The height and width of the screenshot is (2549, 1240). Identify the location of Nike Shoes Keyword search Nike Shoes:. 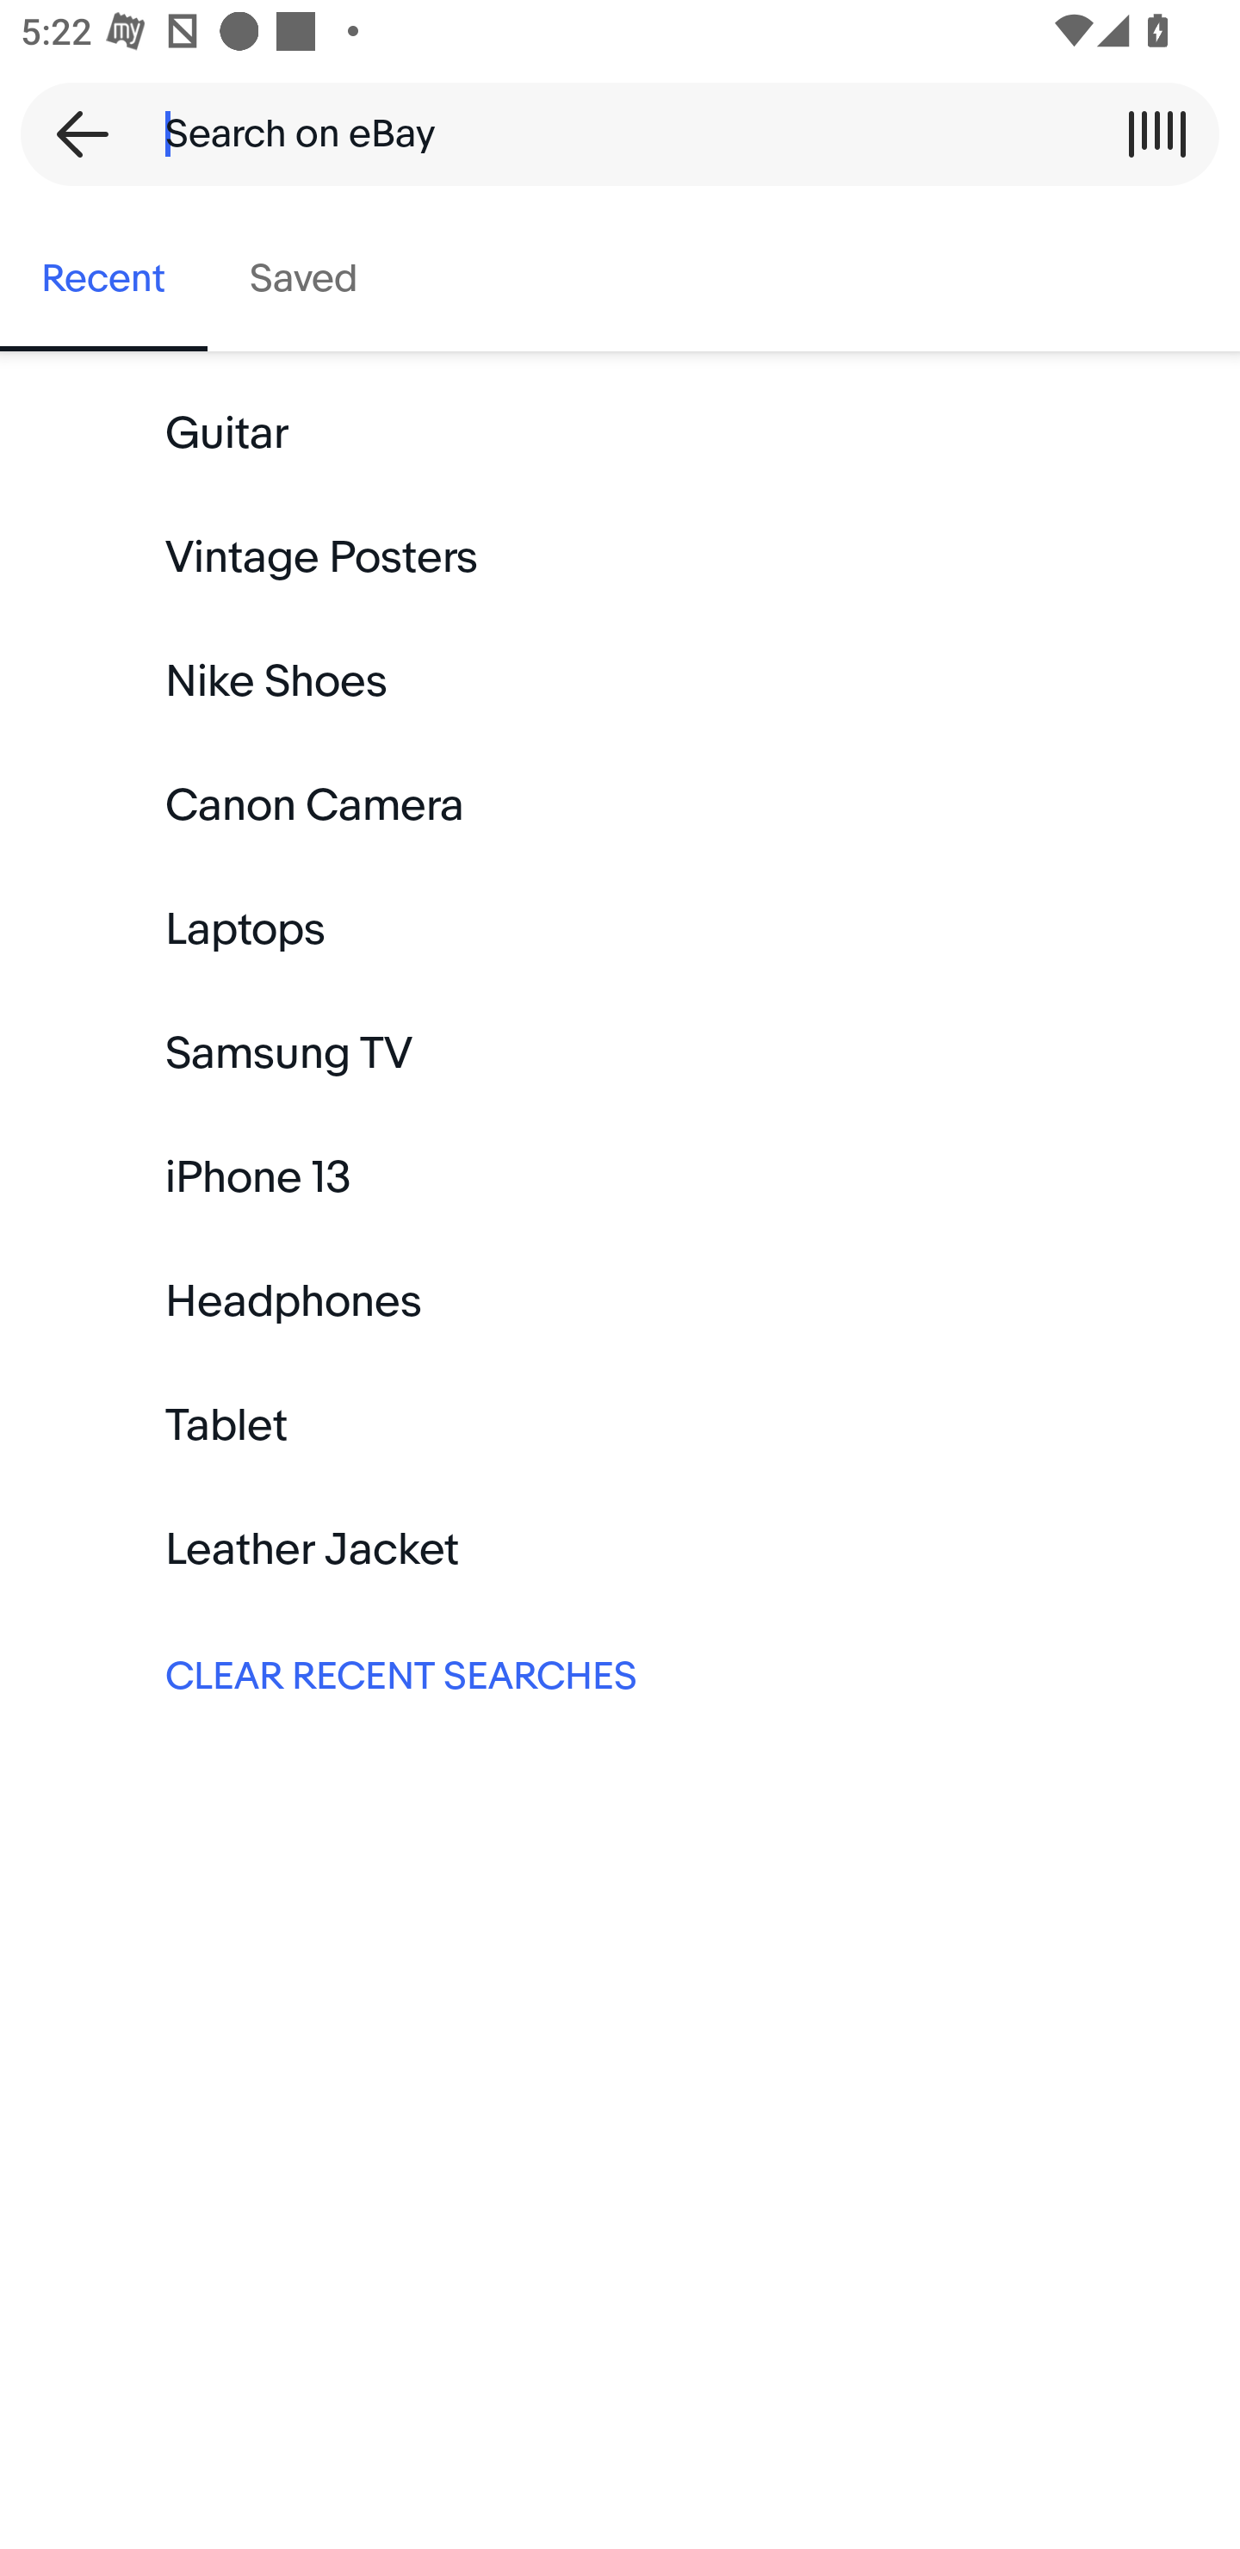
(620, 682).